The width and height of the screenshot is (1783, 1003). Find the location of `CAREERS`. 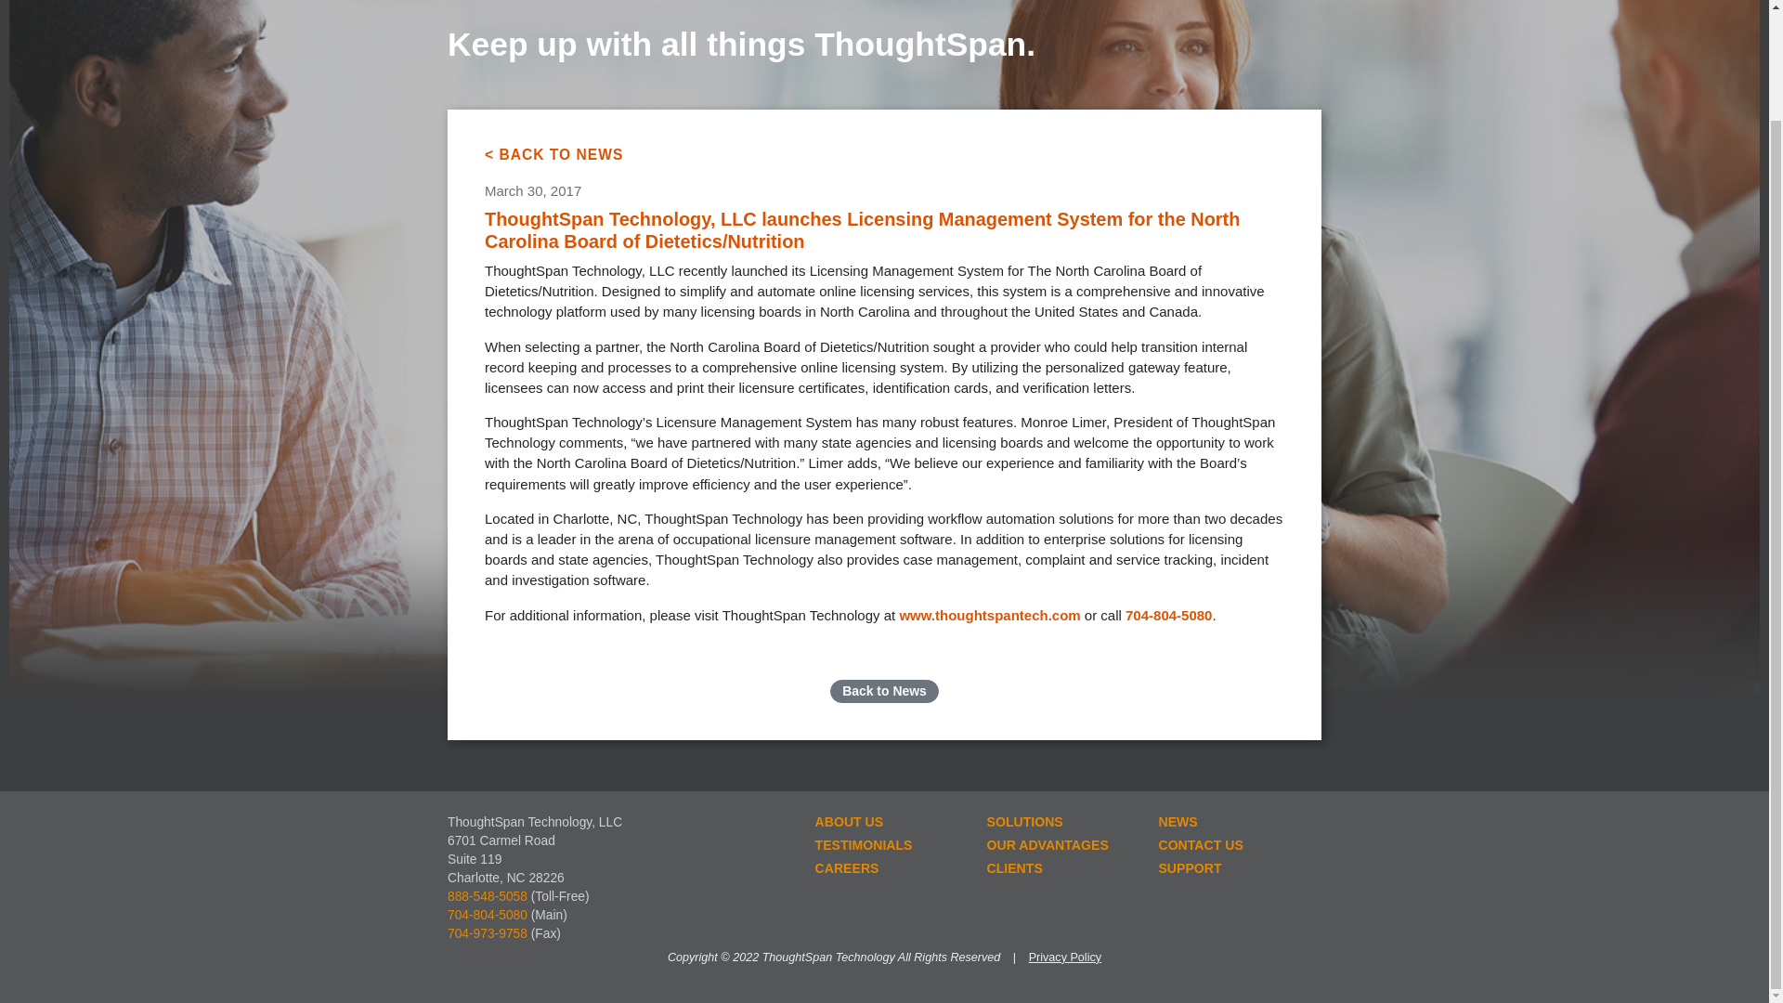

CAREERS is located at coordinates (887, 869).